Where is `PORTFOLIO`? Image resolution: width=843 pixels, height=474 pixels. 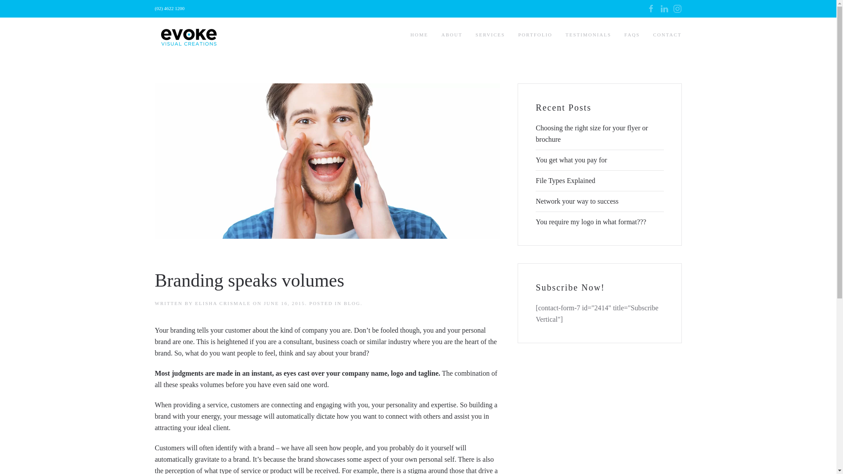
PORTFOLIO is located at coordinates (535, 35).